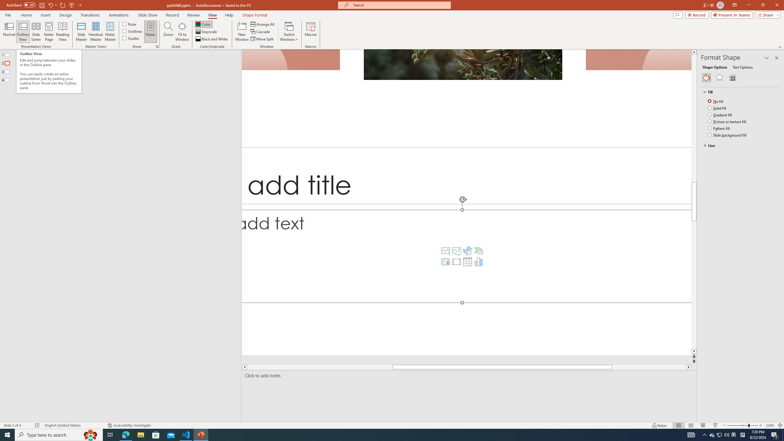 The height and width of the screenshot is (441, 784). Describe the element at coordinates (130, 24) in the screenshot. I see `Ruler` at that location.